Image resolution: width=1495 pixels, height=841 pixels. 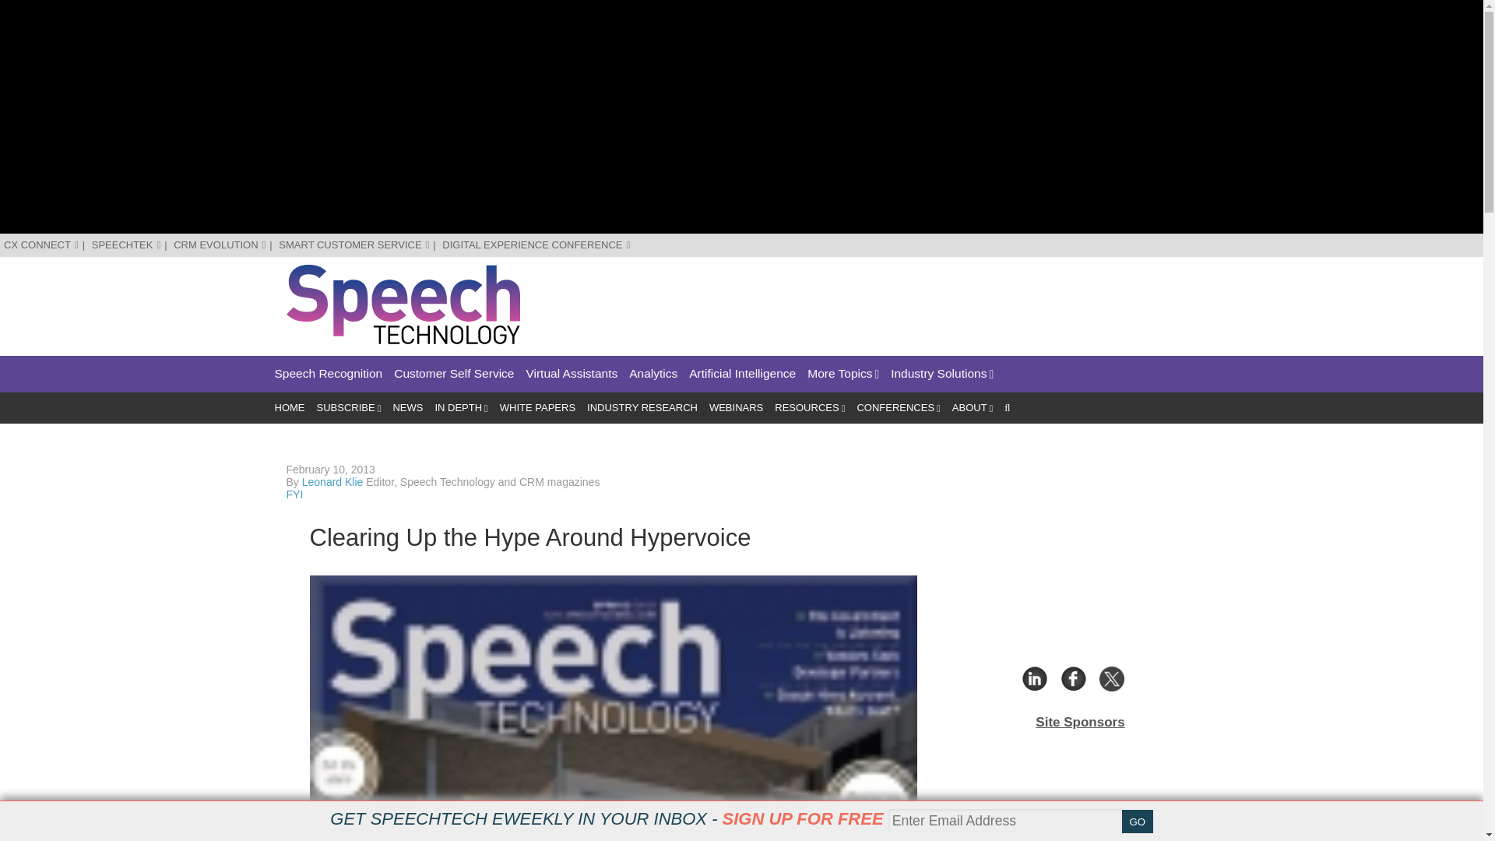 I want to click on Analytics, so click(x=653, y=374).